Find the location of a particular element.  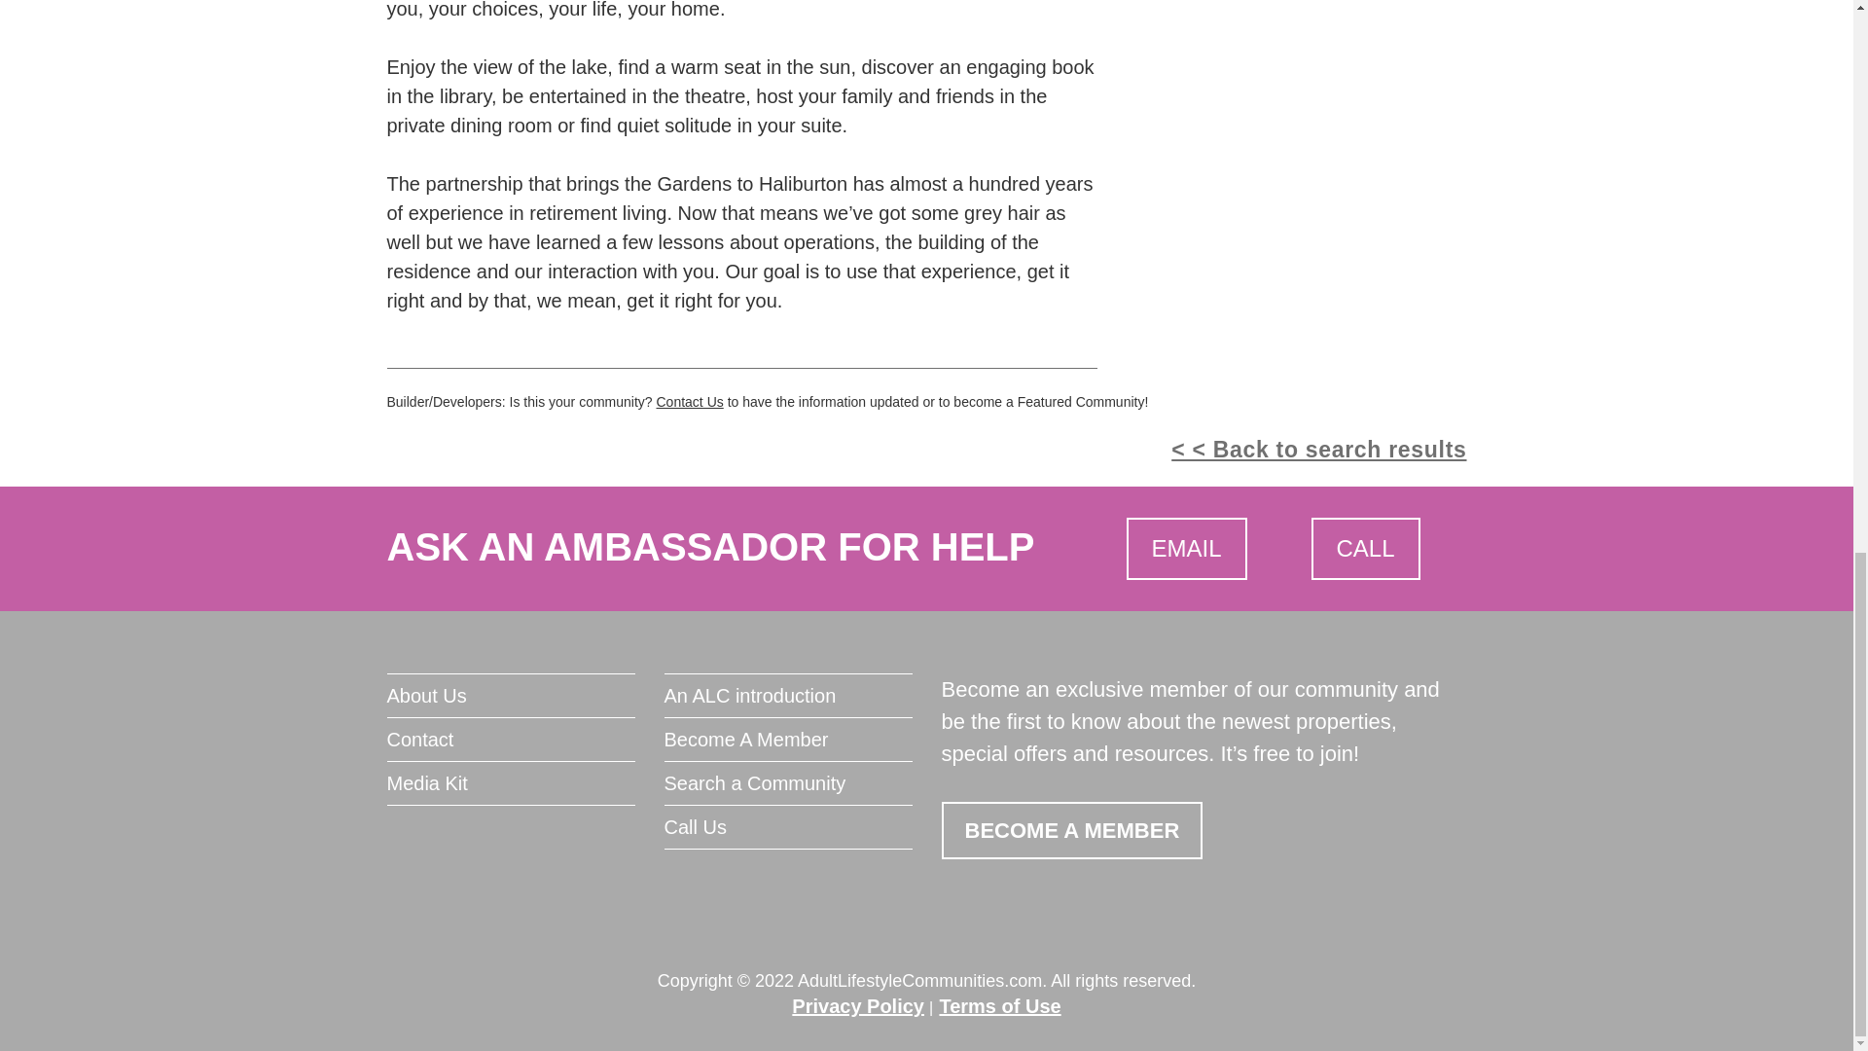

Media Kit is located at coordinates (510, 783).